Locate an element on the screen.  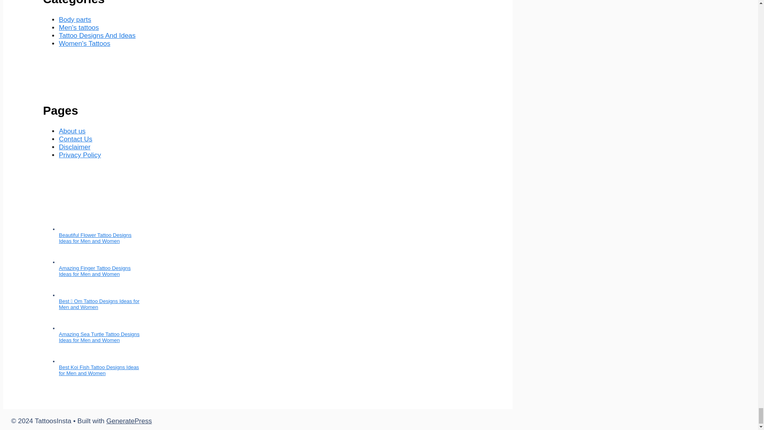
Amazing Sea Turtle Tattoo Designs Ideas for Men and Women is located at coordinates (99, 337).